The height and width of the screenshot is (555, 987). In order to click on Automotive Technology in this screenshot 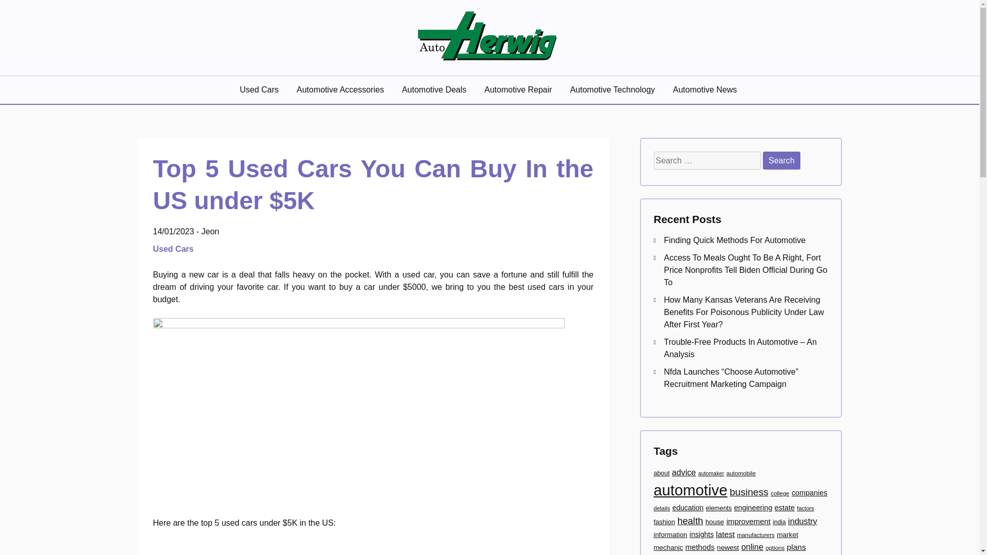, I will do `click(614, 89)`.